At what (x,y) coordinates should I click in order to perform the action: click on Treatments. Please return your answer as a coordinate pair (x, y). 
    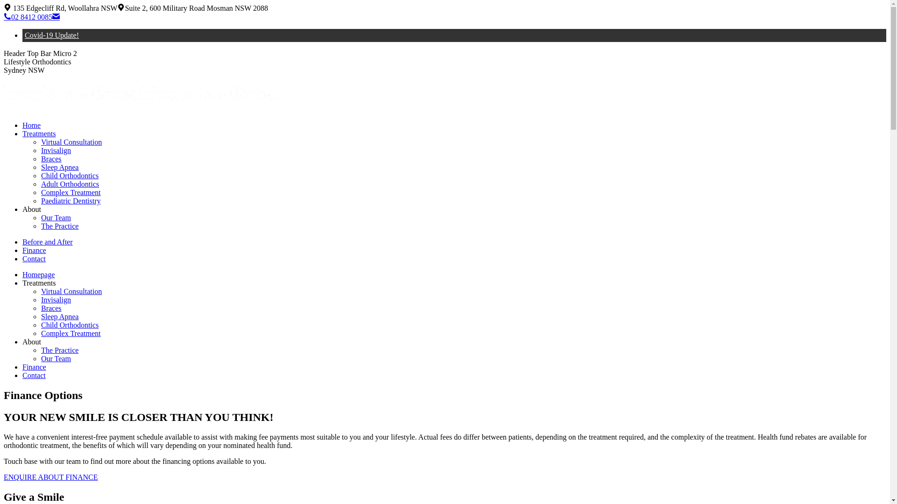
    Looking at the image, I should click on (39, 133).